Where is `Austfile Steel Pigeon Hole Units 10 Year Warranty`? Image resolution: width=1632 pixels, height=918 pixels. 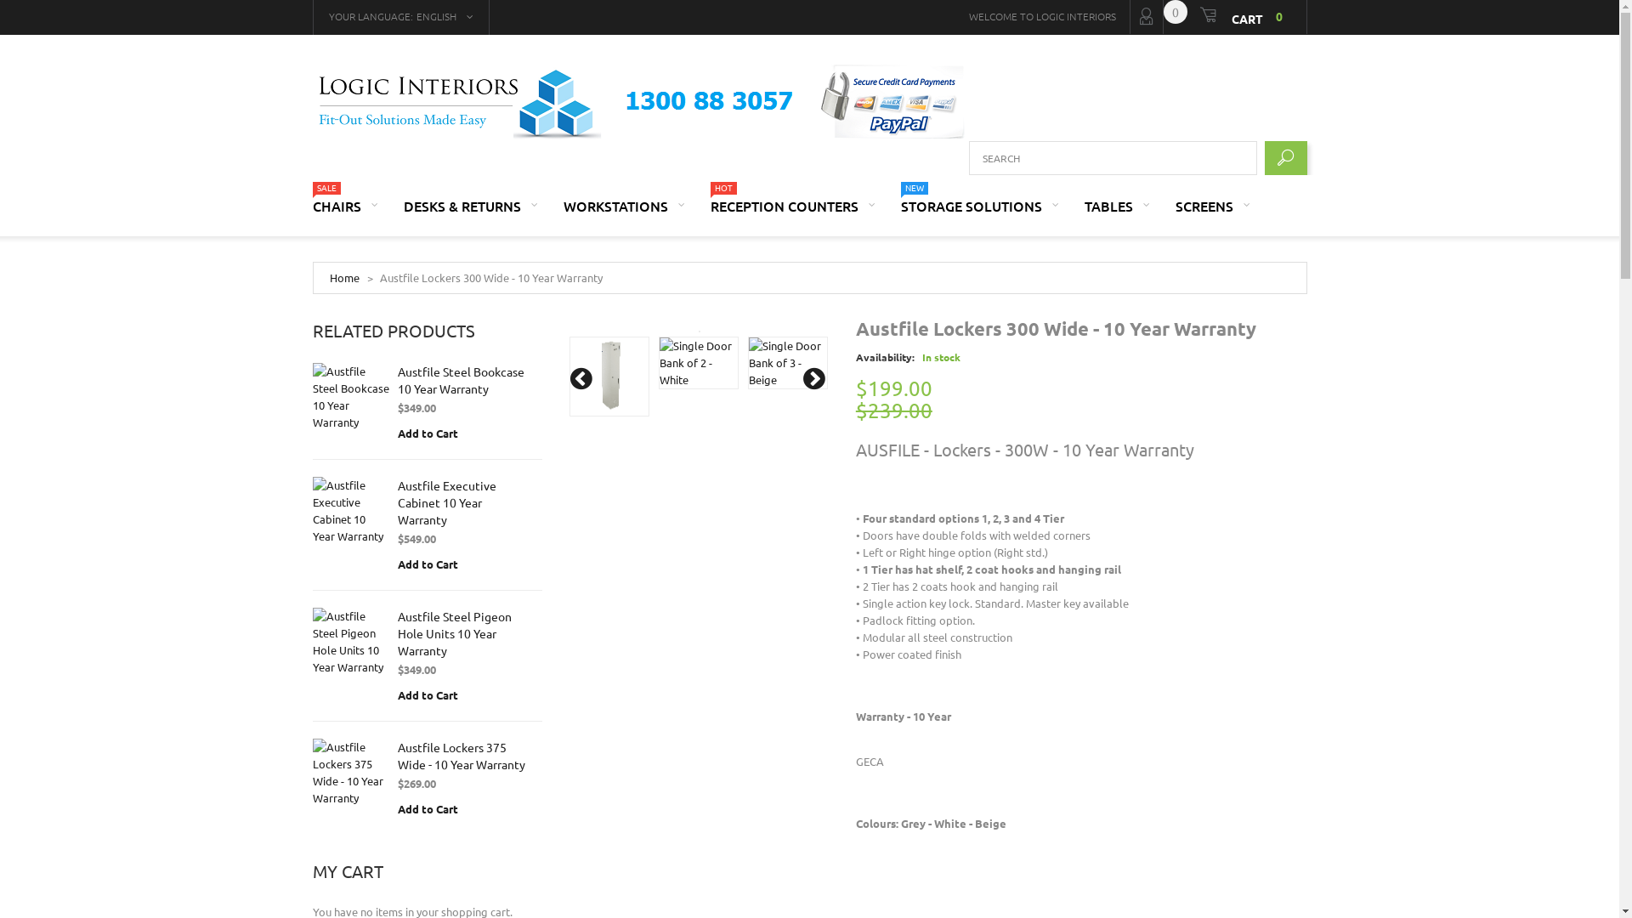
Austfile Steel Pigeon Hole Units 10 Year Warranty is located at coordinates (455, 633).